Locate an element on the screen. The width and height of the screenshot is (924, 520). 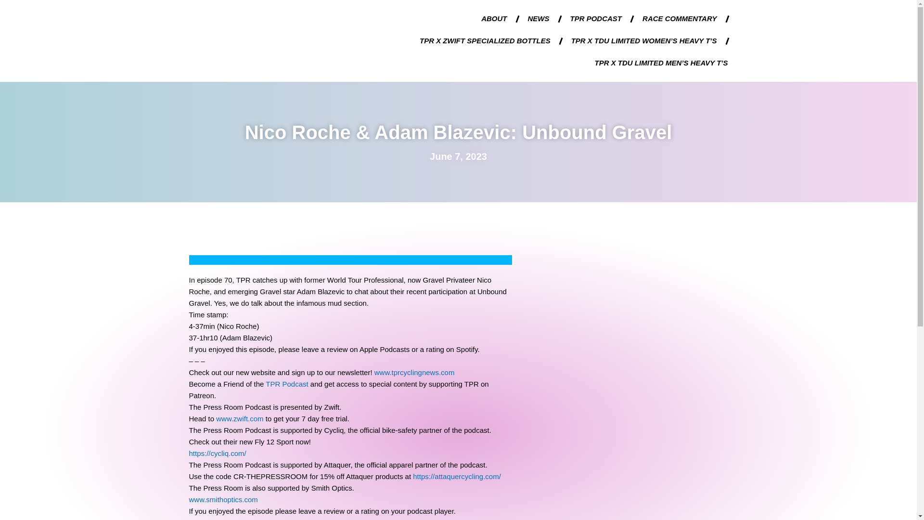
TPR X ZWIFT SPECIALIZED BOTTLES is located at coordinates (485, 40).